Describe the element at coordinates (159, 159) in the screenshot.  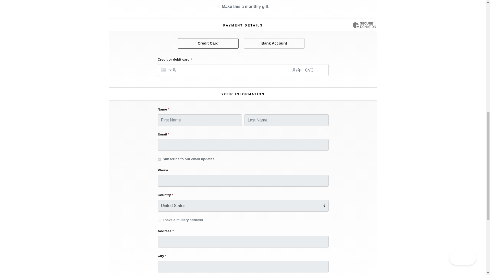
I see `on` at that location.